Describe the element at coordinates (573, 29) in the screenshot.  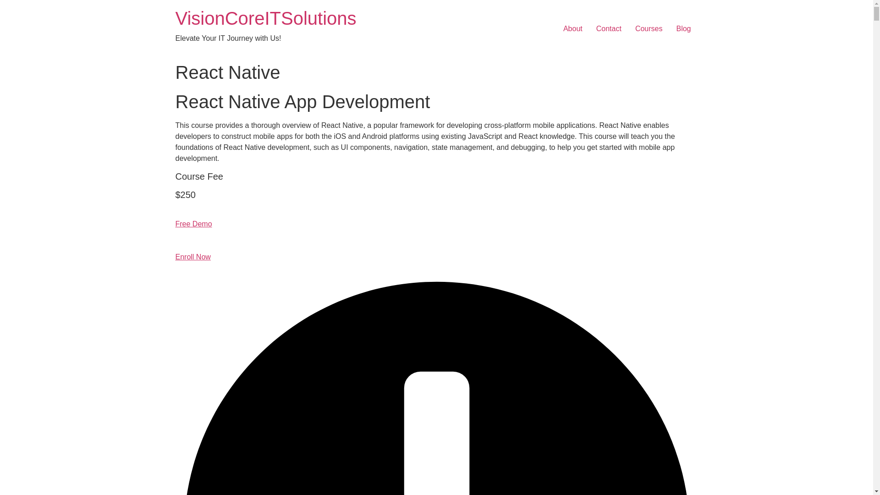
I see `About` at that location.